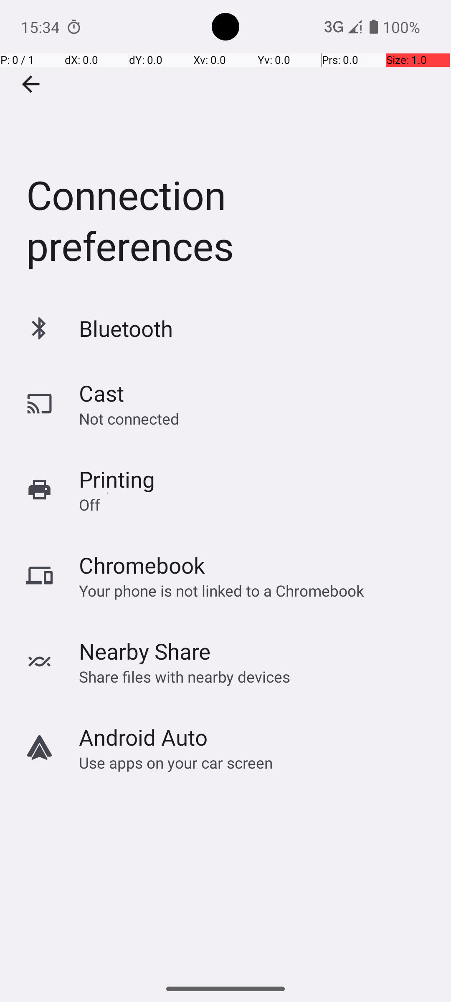 This screenshot has width=451, height=1002. I want to click on Cast, so click(101, 393).